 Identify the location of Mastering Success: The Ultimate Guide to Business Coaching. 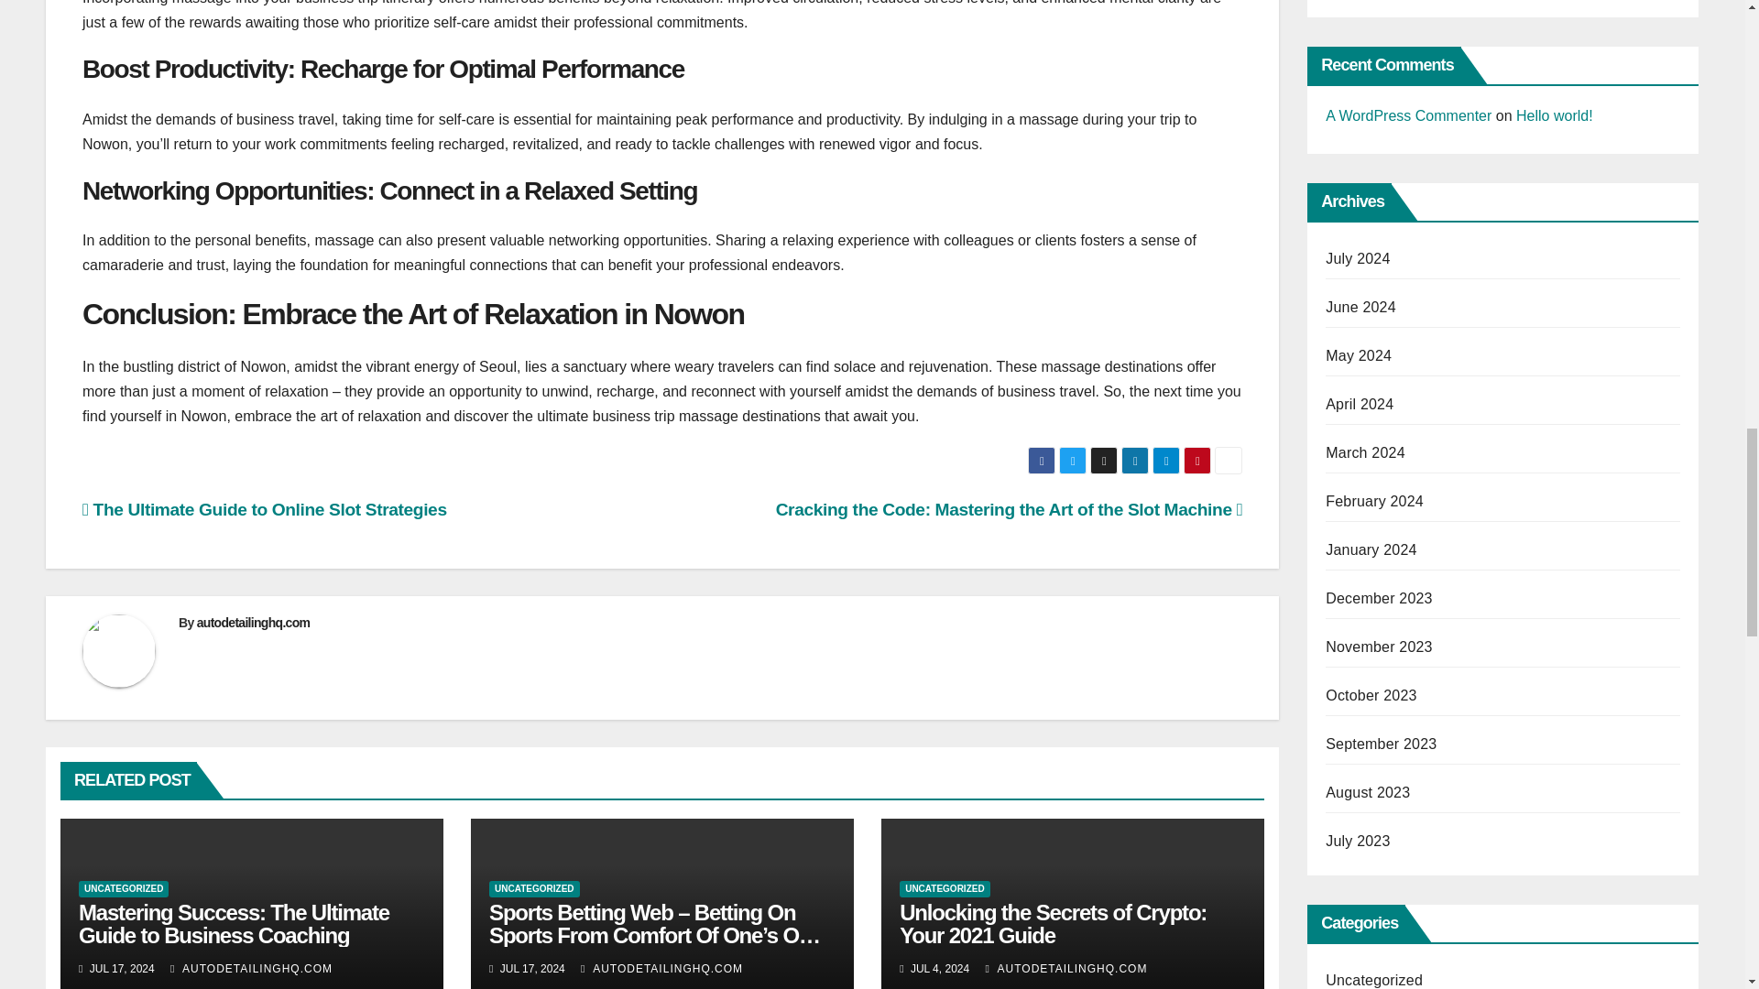
(234, 923).